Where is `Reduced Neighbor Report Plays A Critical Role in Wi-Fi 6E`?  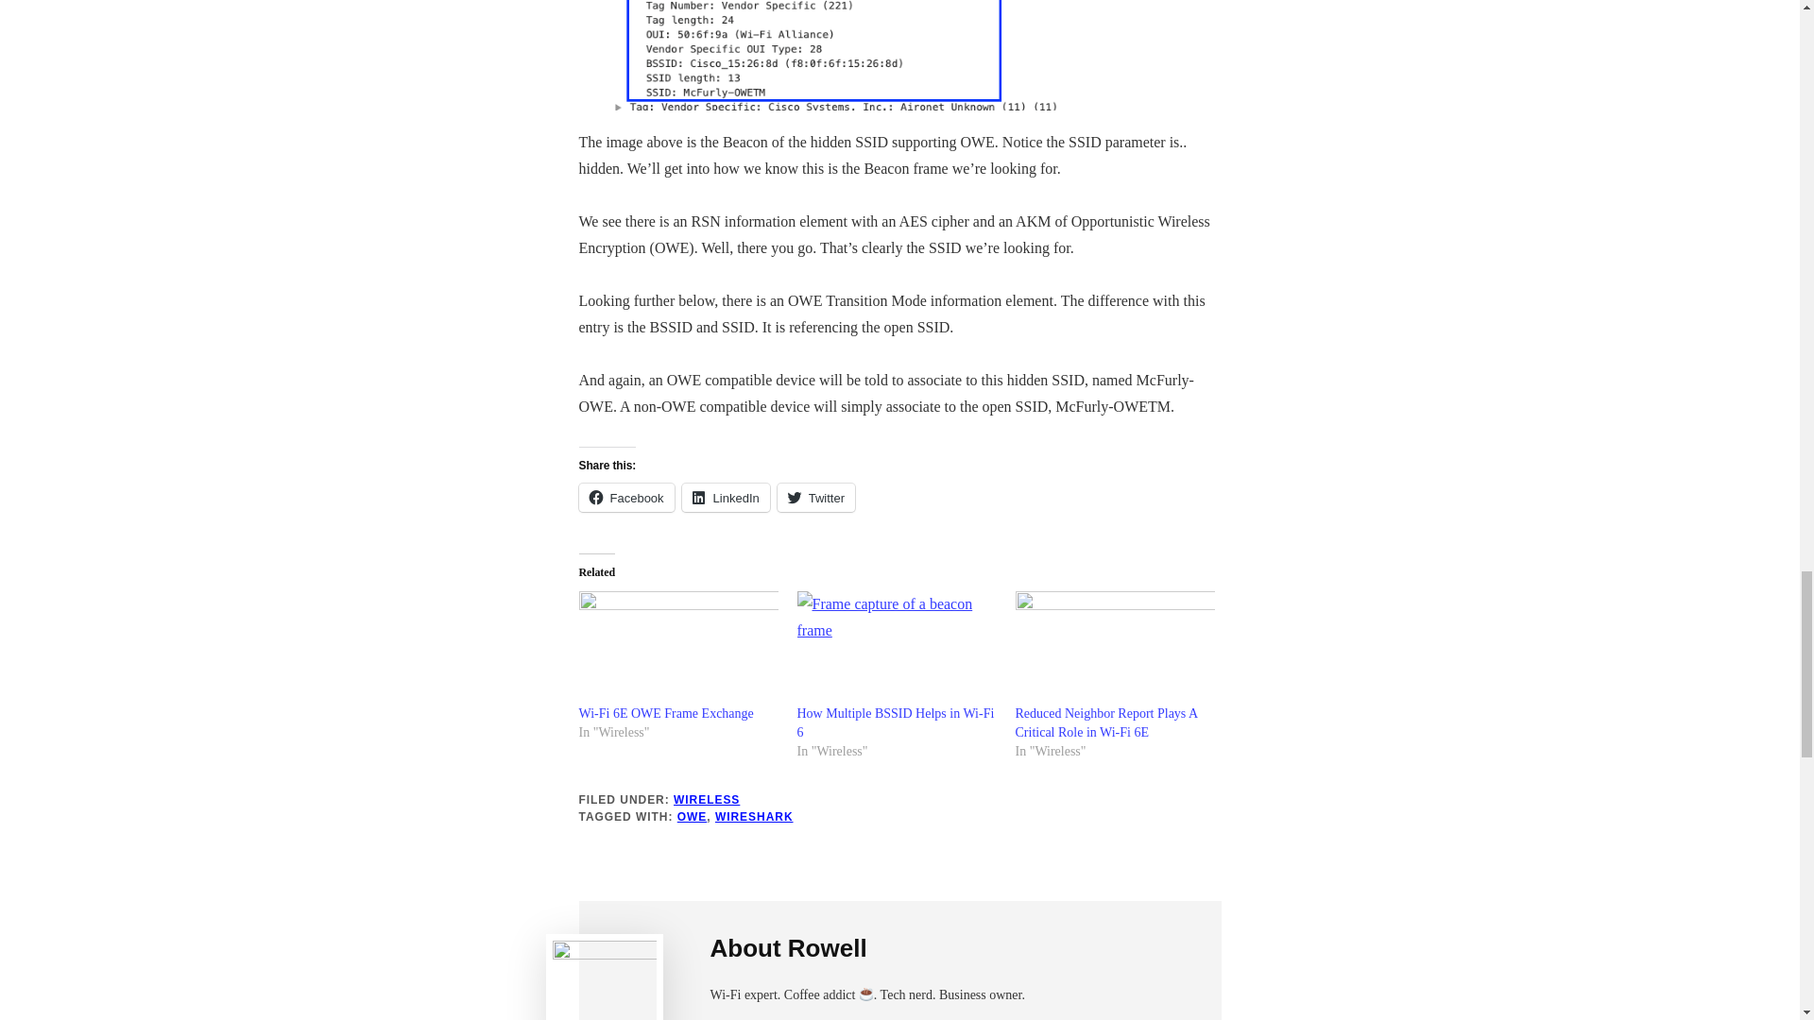
Reduced Neighbor Report Plays A Critical Role in Wi-Fi 6E is located at coordinates (1105, 723).